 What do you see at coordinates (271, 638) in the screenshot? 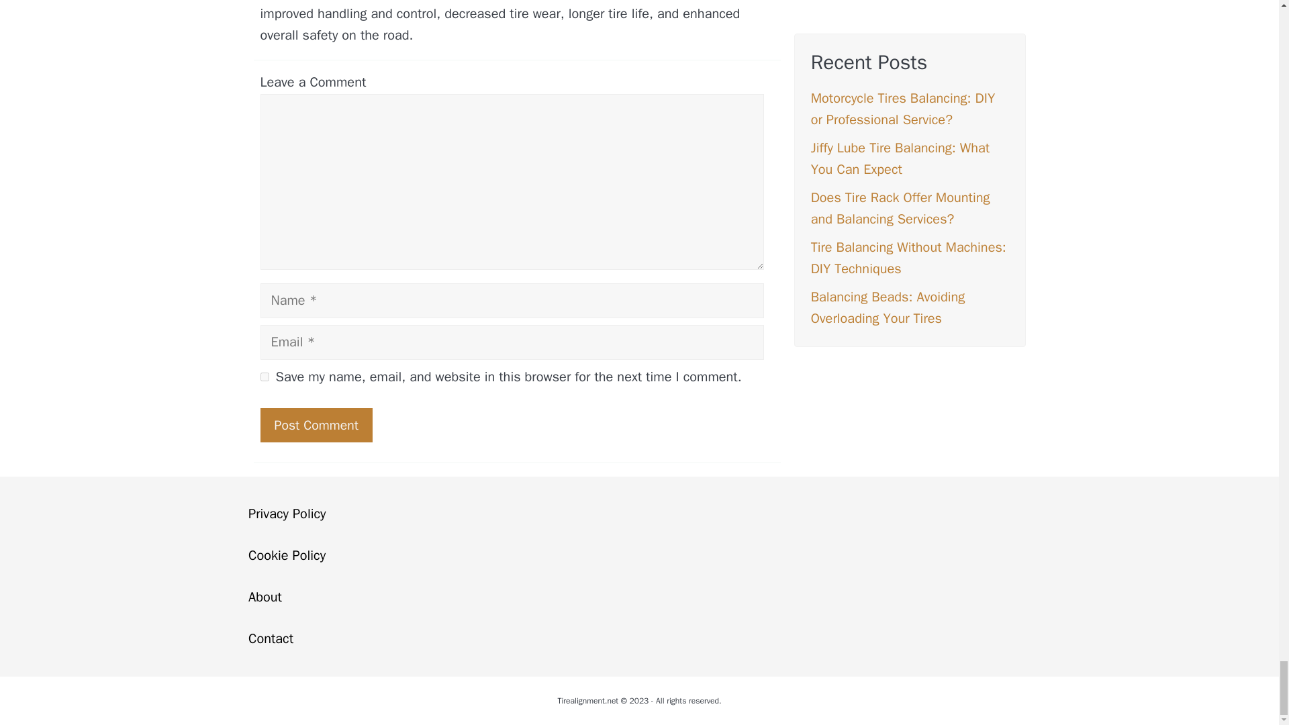
I see `Contact` at bounding box center [271, 638].